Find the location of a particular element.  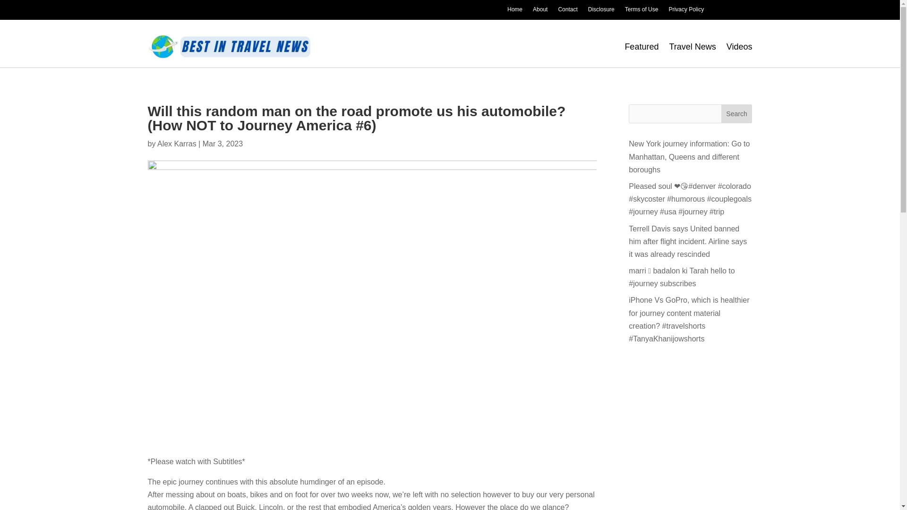

Contact is located at coordinates (567, 11).